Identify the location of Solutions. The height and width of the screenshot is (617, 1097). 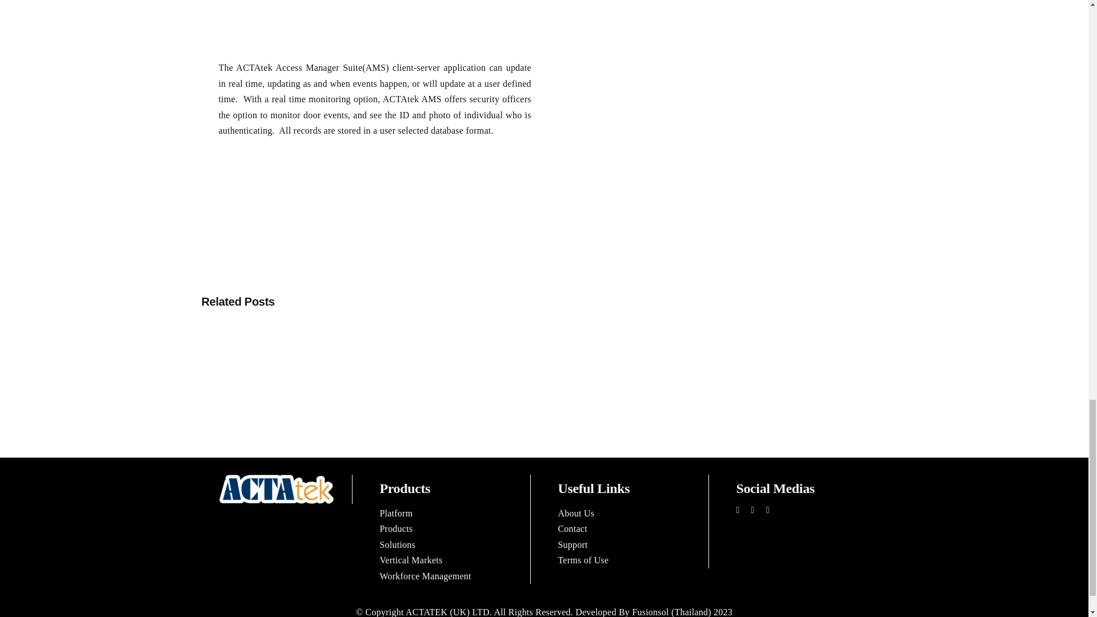
(455, 544).